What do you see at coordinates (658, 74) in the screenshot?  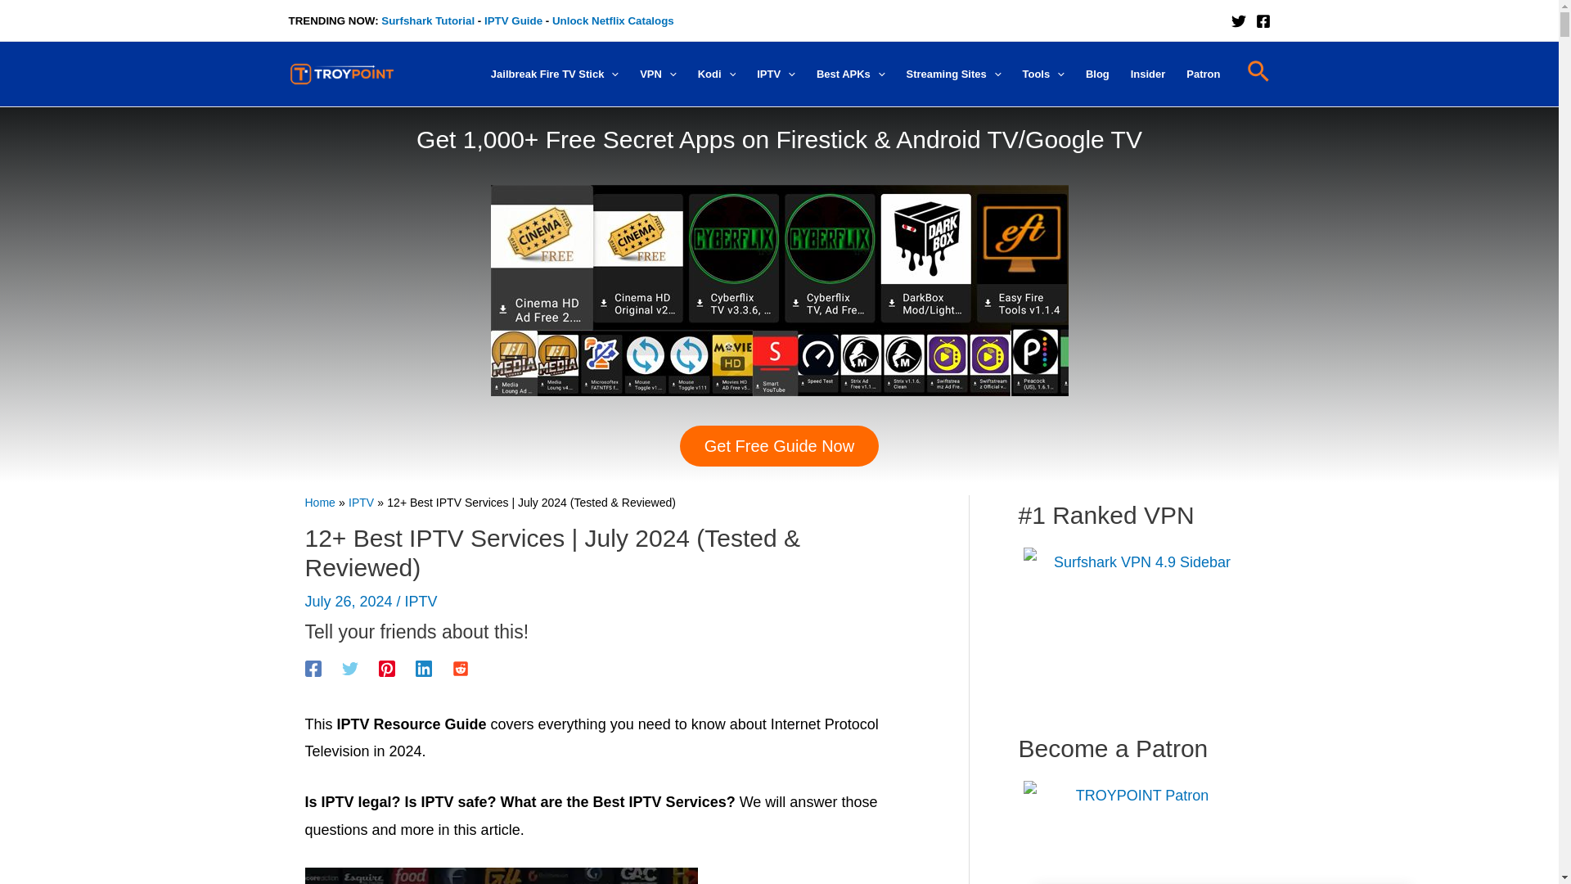 I see `VPN` at bounding box center [658, 74].